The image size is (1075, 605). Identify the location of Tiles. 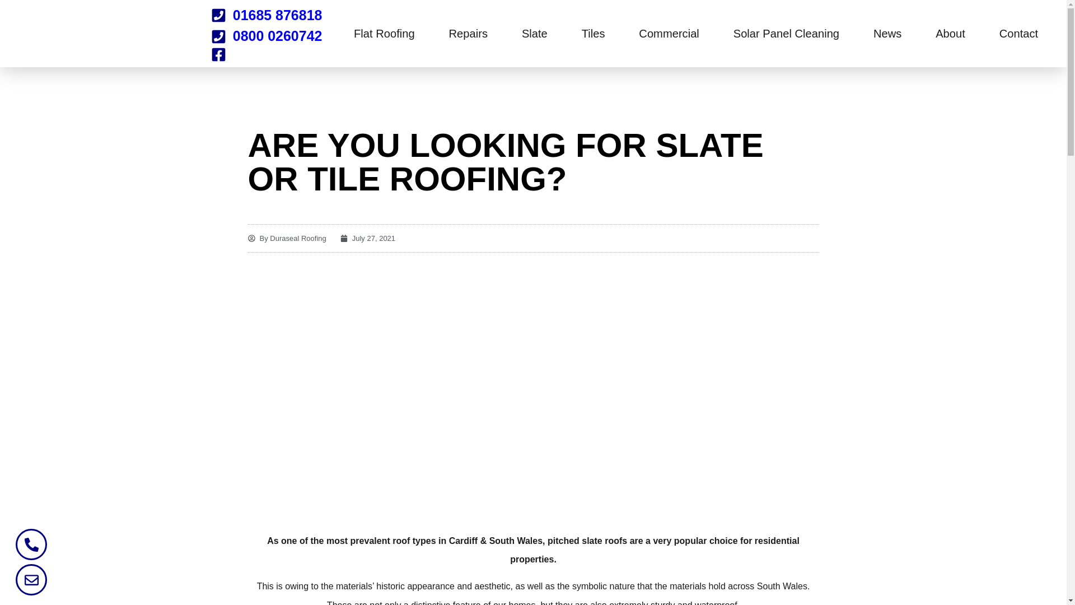
(593, 34).